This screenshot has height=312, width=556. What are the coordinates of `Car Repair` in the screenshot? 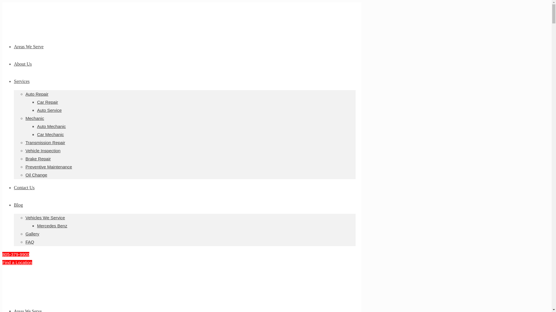 It's located at (47, 102).